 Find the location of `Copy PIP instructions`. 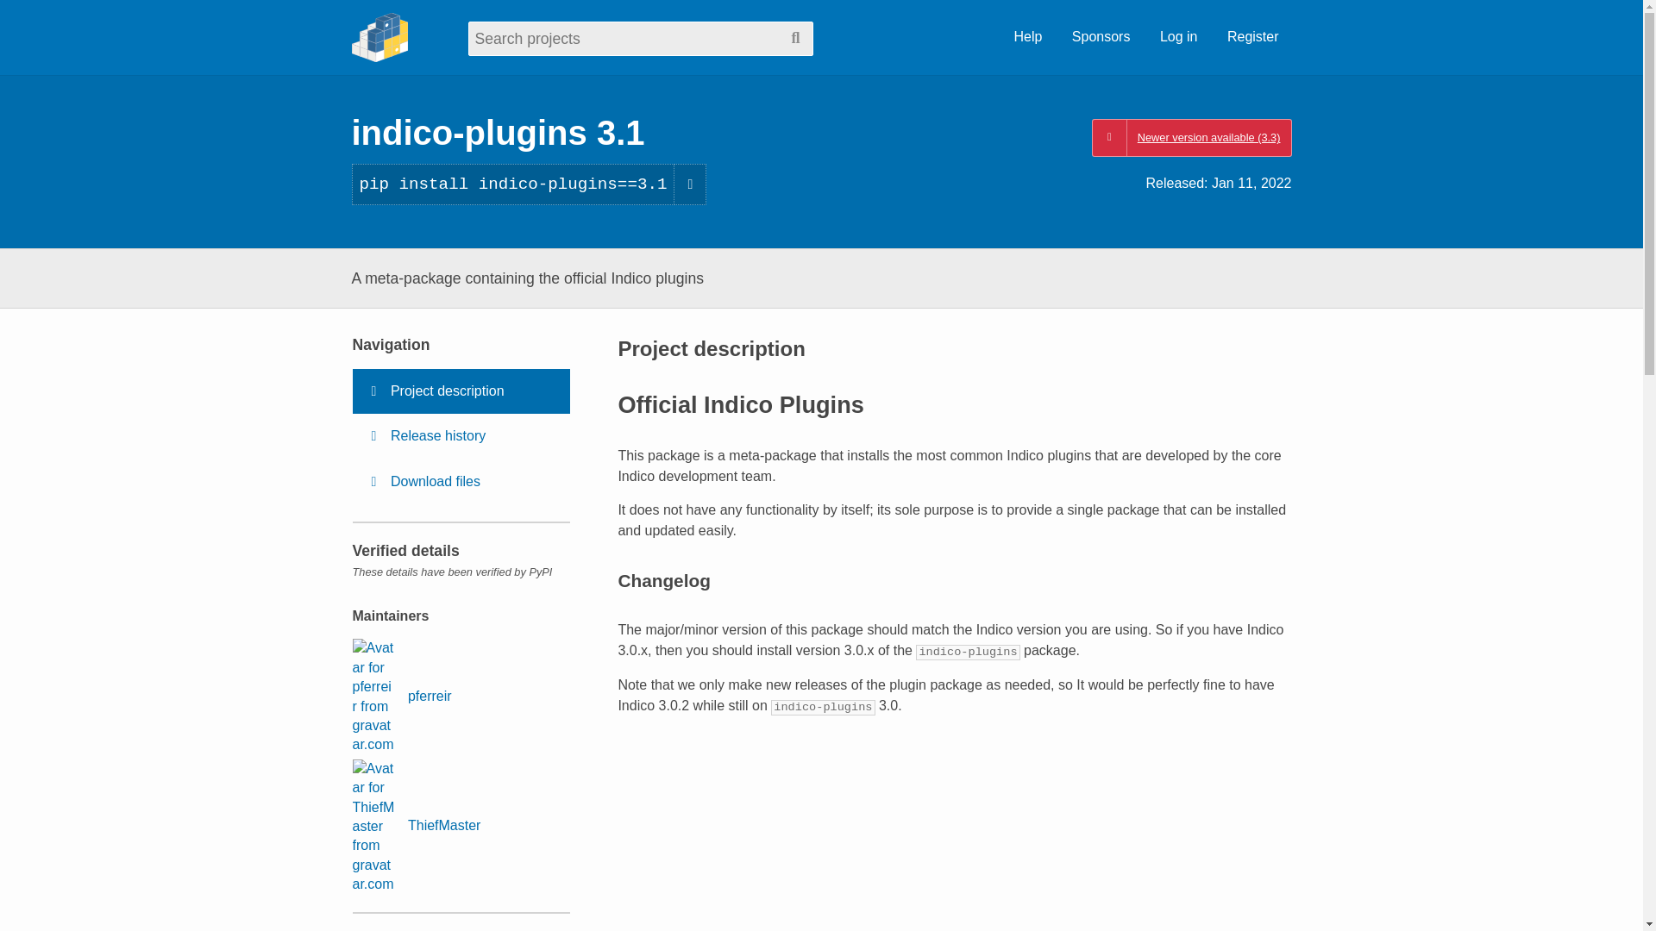

Copy PIP instructions is located at coordinates (690, 184).